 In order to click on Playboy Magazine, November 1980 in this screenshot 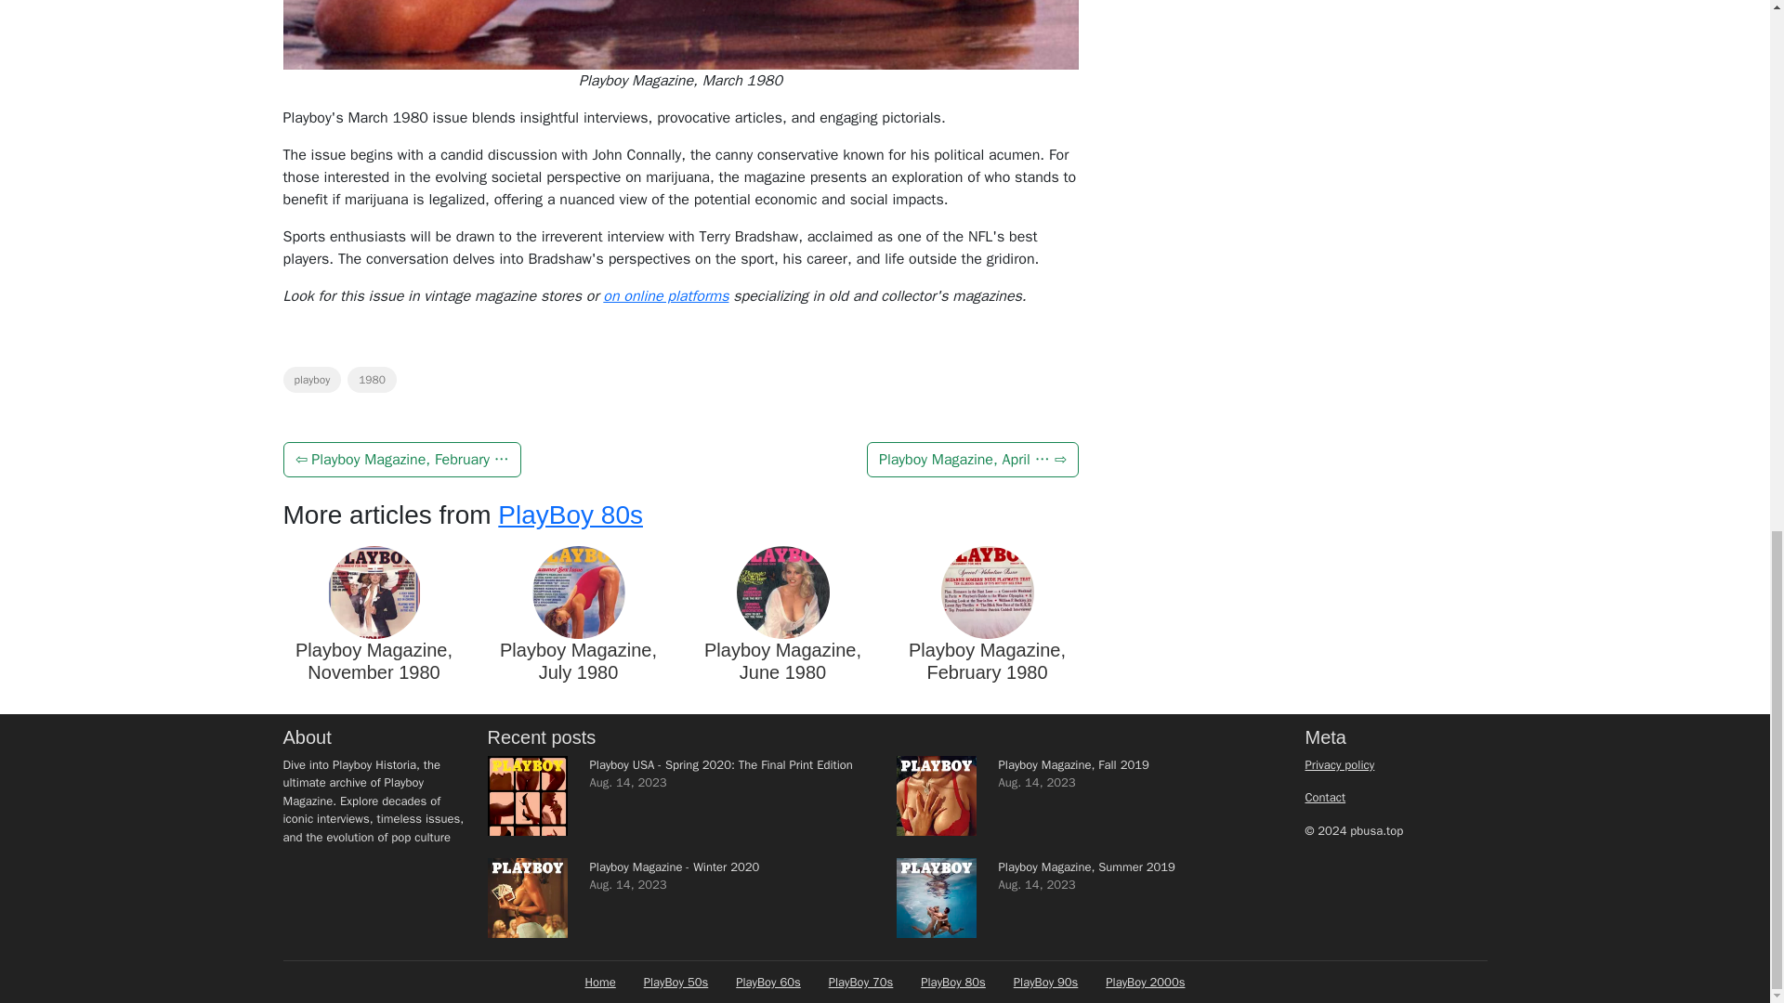, I will do `click(374, 661)`.